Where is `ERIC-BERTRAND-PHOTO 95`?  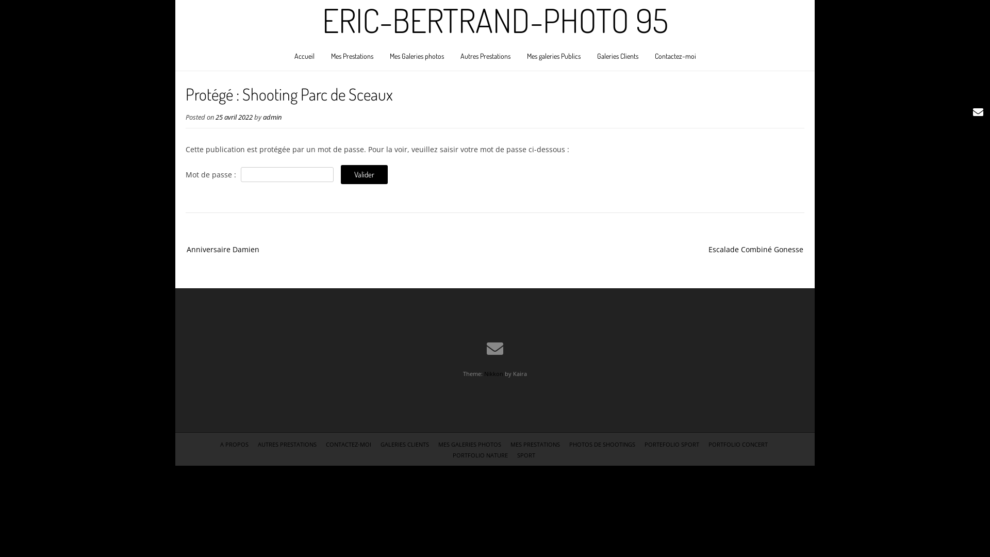
ERIC-BERTRAND-PHOTO 95 is located at coordinates (495, 20).